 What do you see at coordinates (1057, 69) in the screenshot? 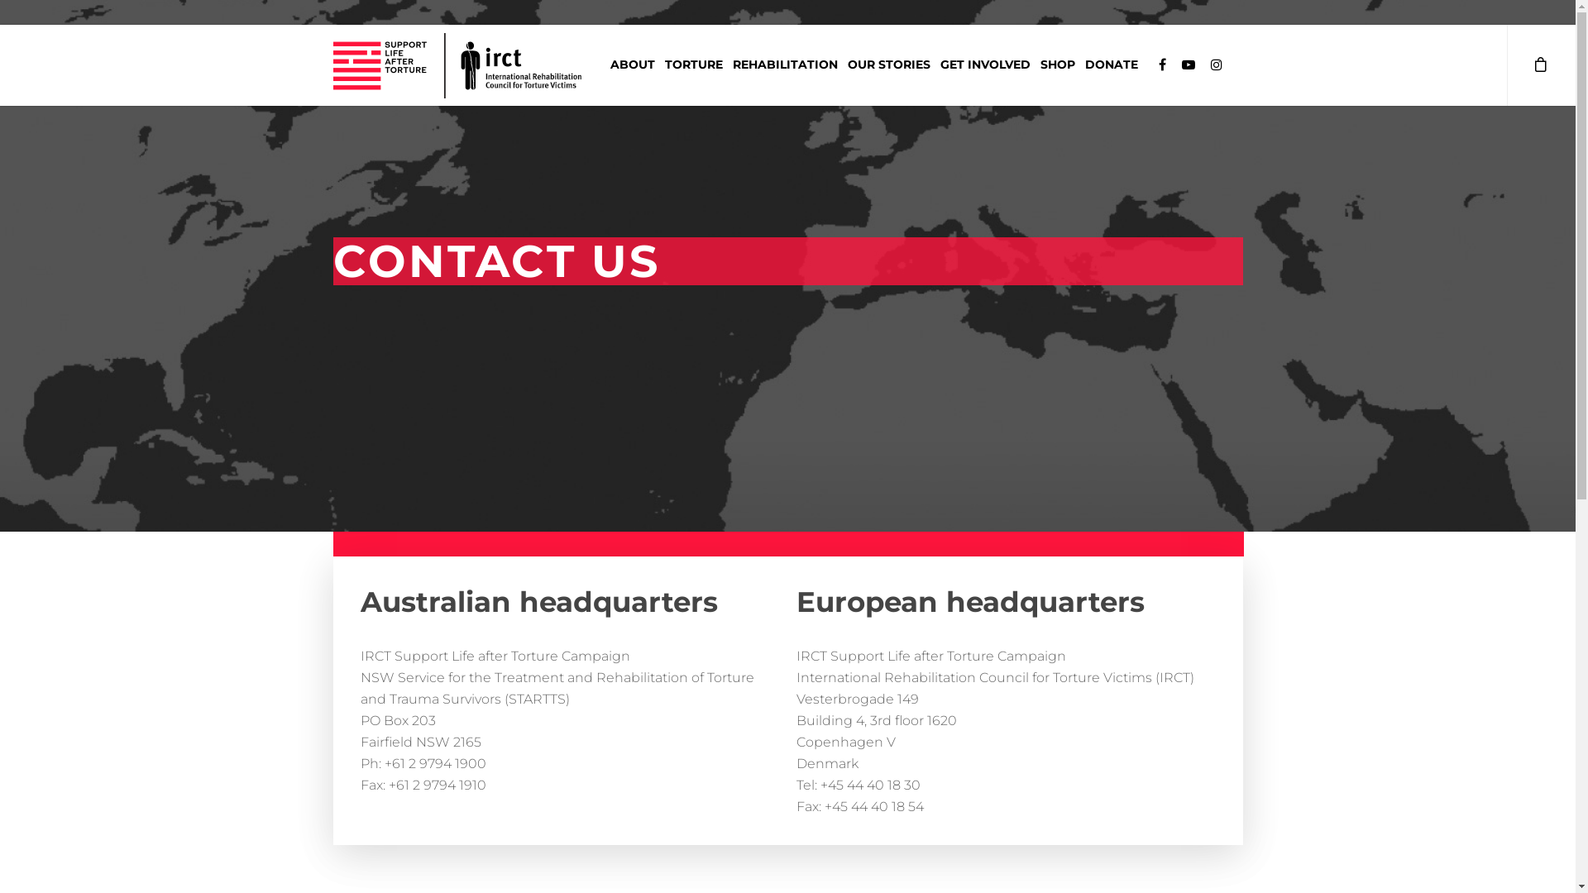
I see `SHOP` at bounding box center [1057, 69].